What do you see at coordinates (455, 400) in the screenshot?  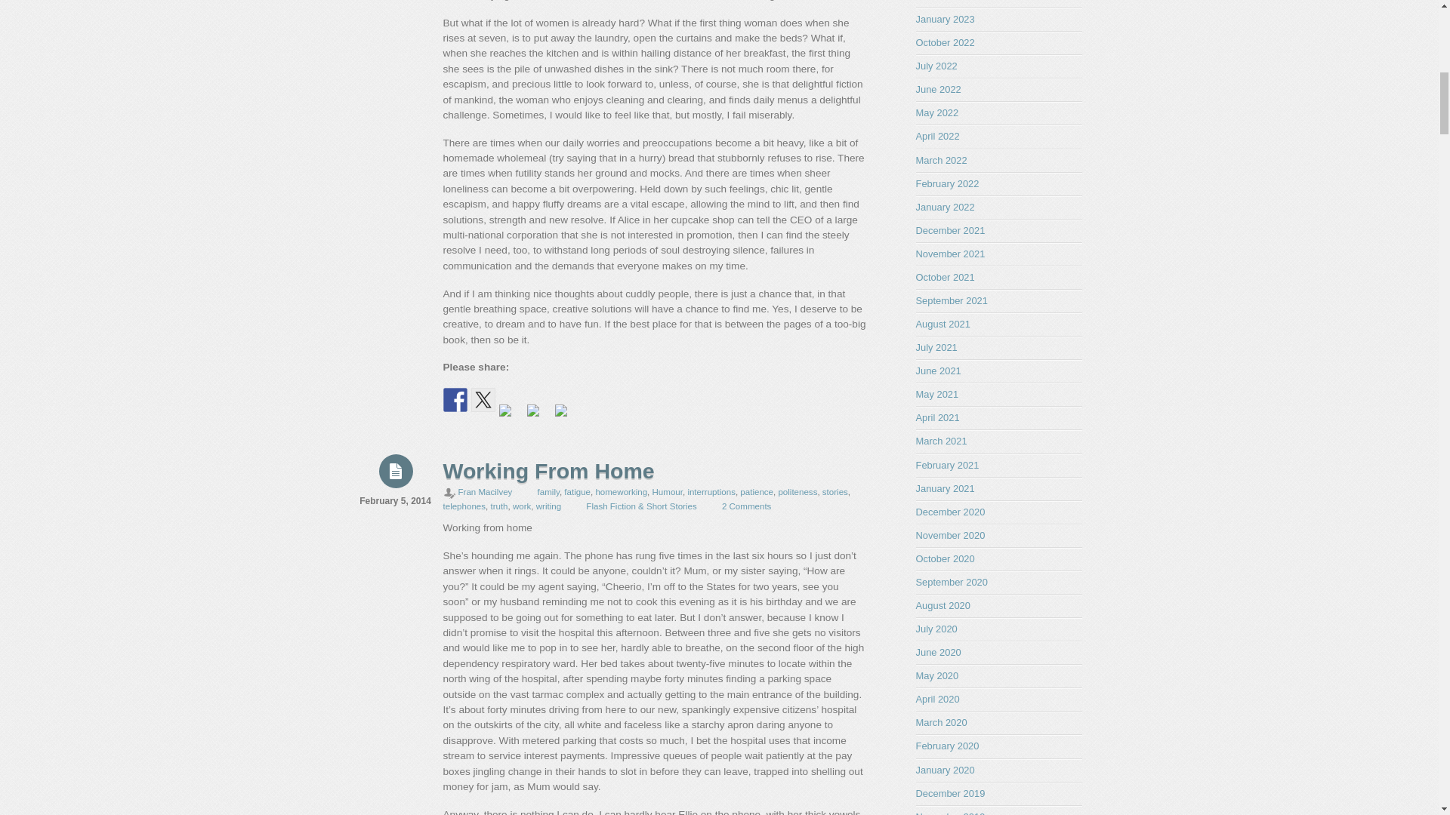 I see `Share on Facebook` at bounding box center [455, 400].